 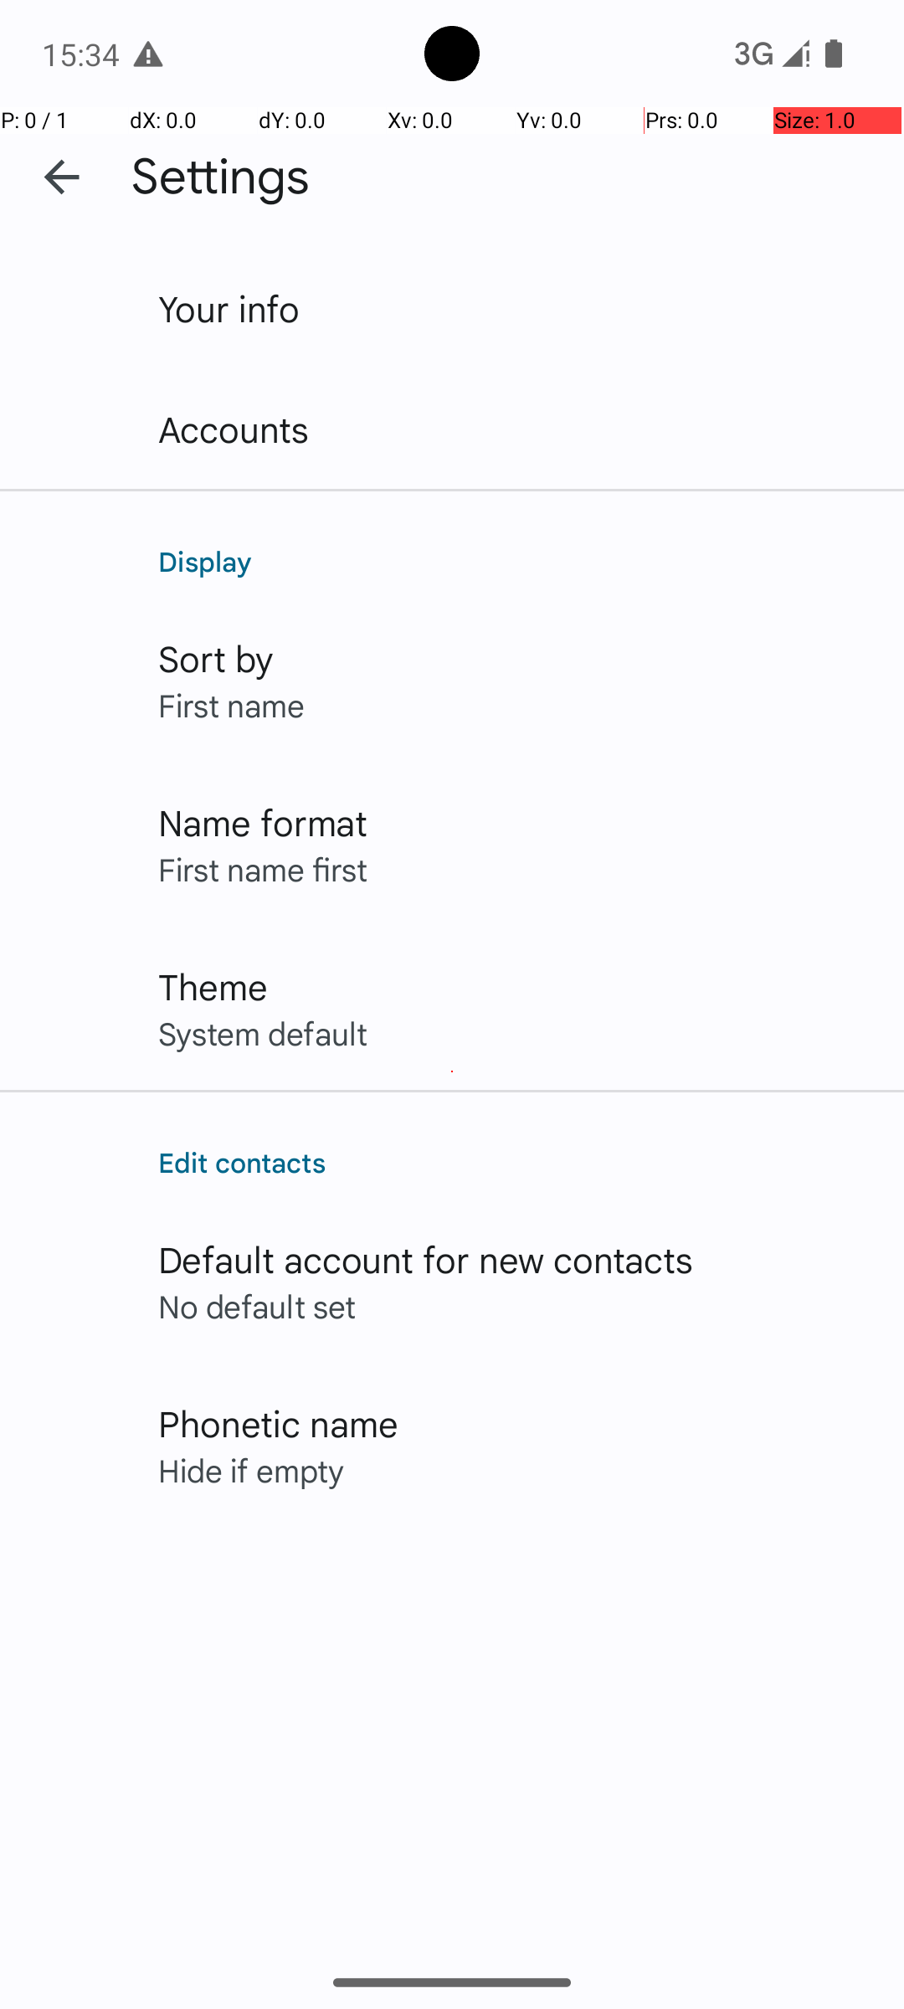 What do you see at coordinates (263, 1033) in the screenshot?
I see `System default` at bounding box center [263, 1033].